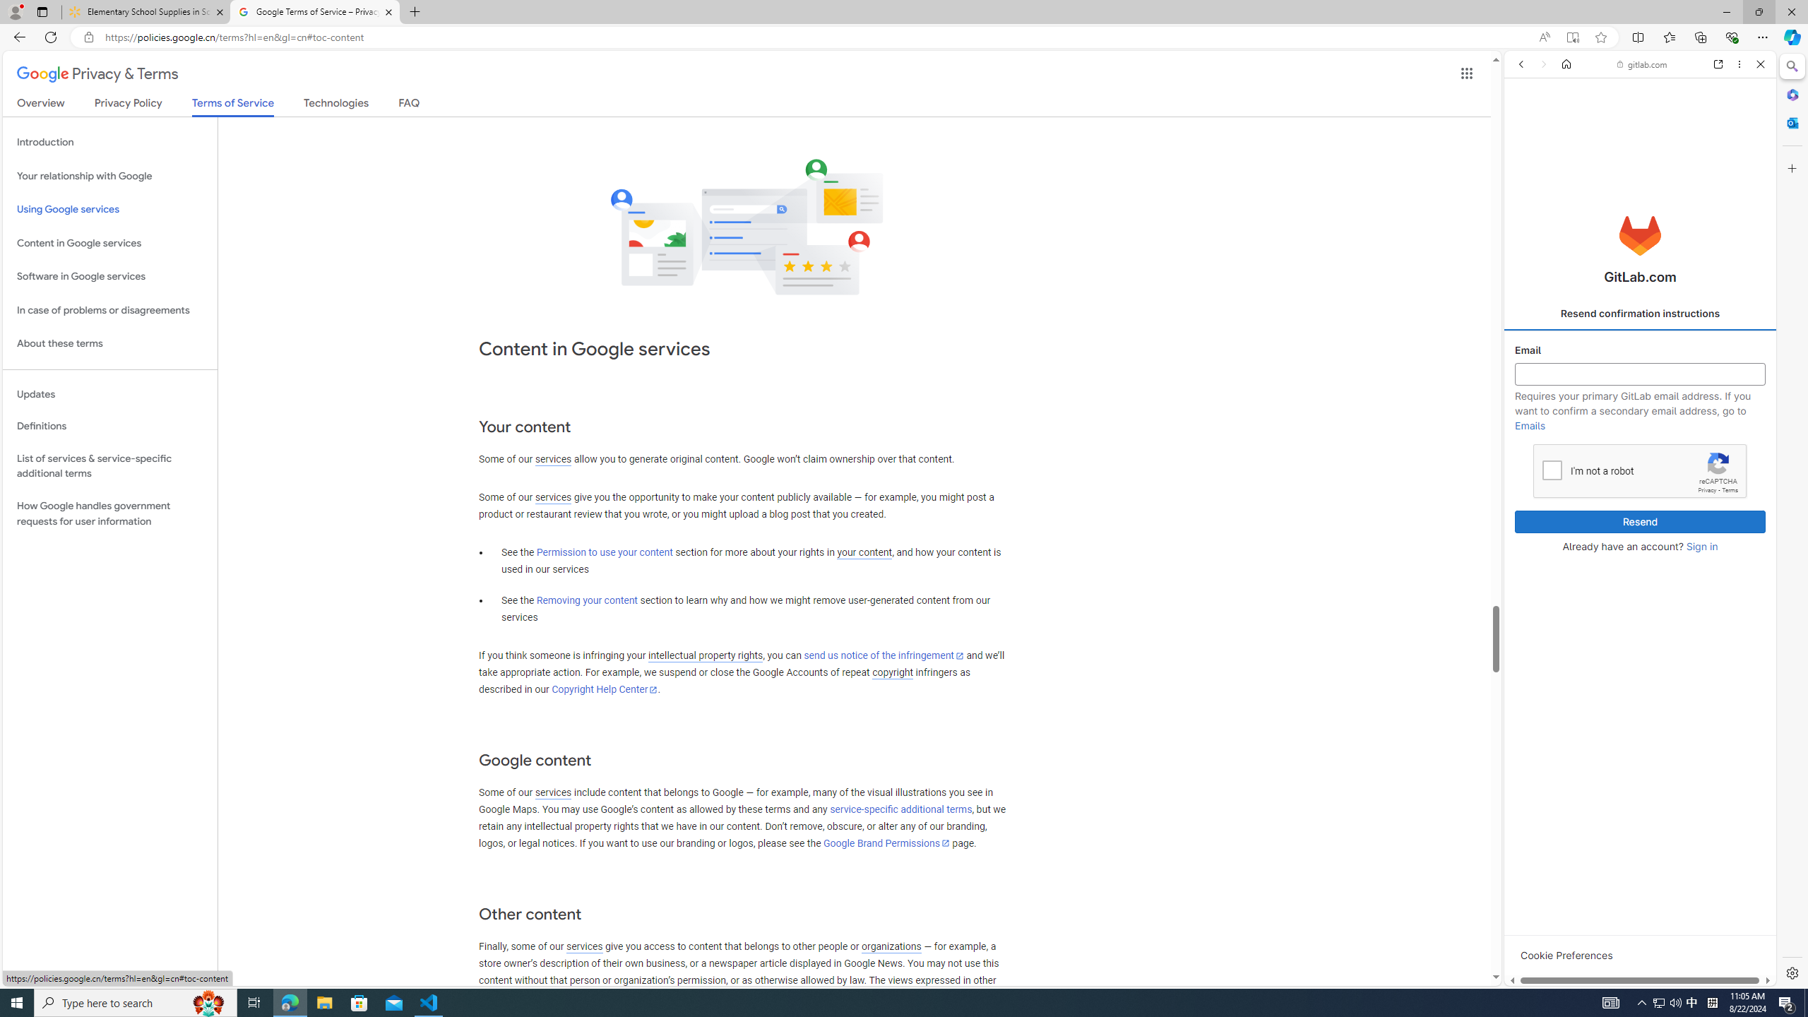  I want to click on Preferences, so click(1743, 161).